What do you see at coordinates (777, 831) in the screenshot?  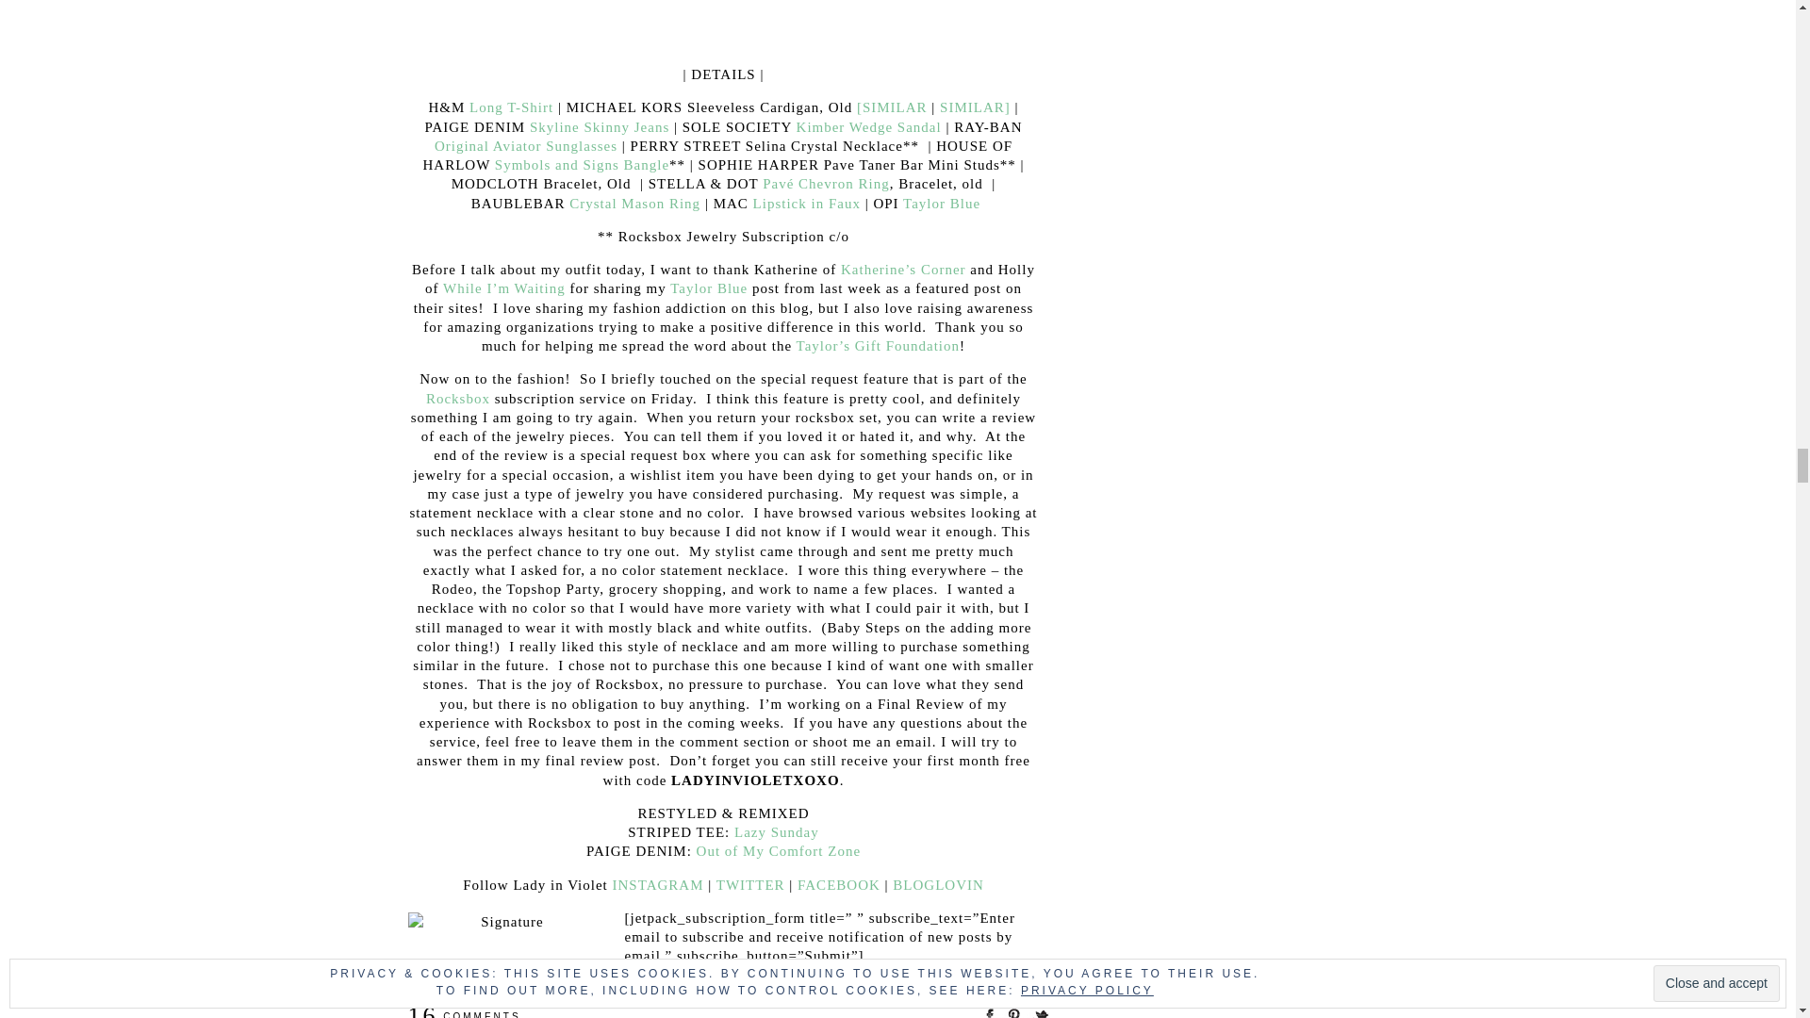 I see `Not So Lazy Sunday` at bounding box center [777, 831].